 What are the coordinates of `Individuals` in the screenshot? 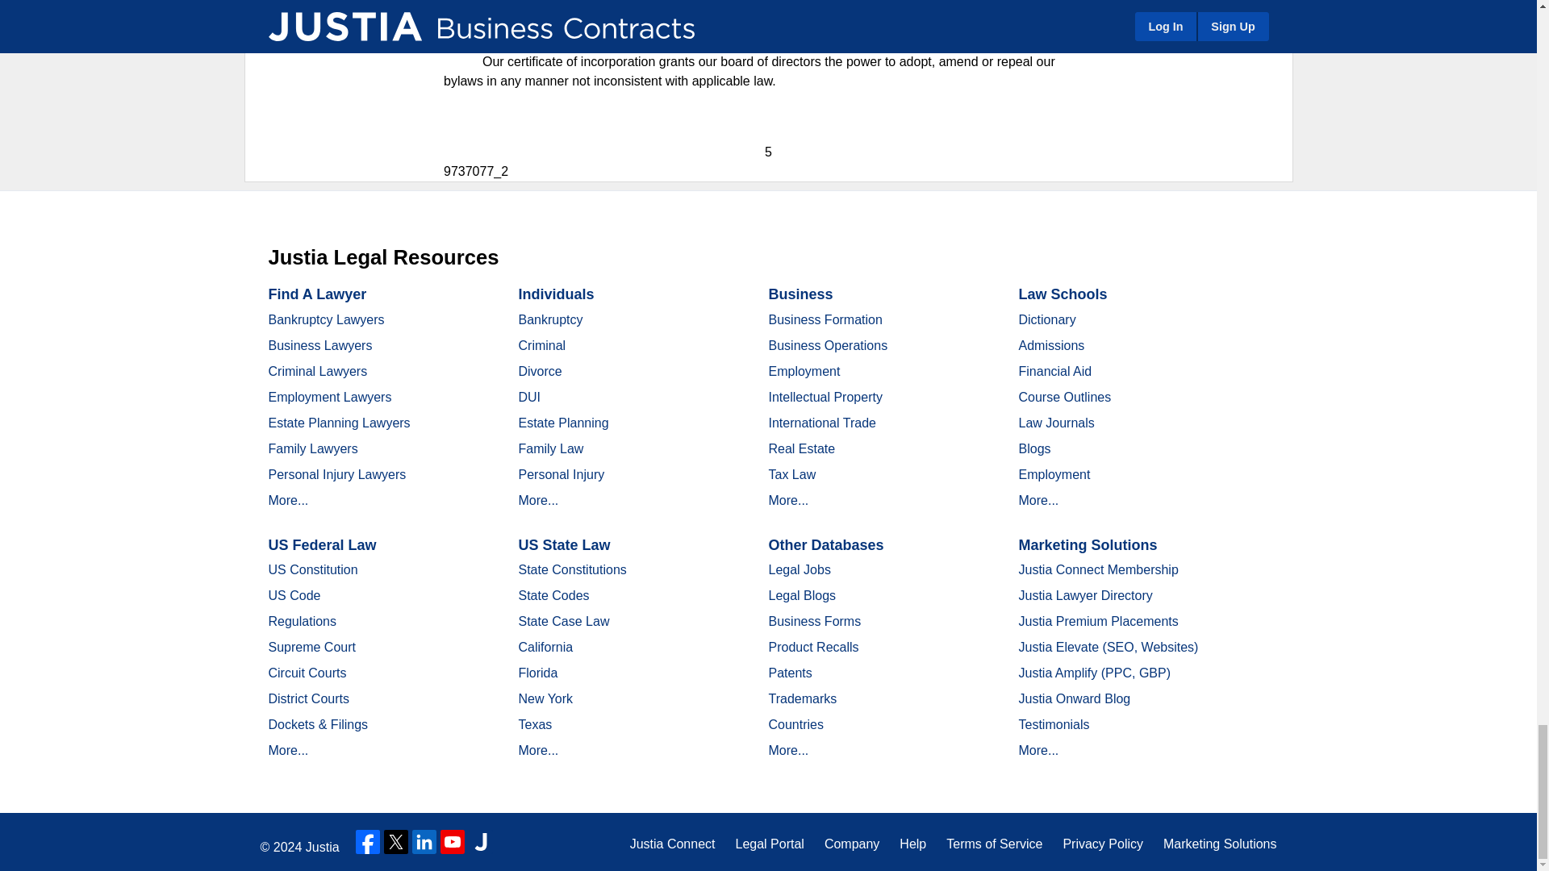 It's located at (555, 294).